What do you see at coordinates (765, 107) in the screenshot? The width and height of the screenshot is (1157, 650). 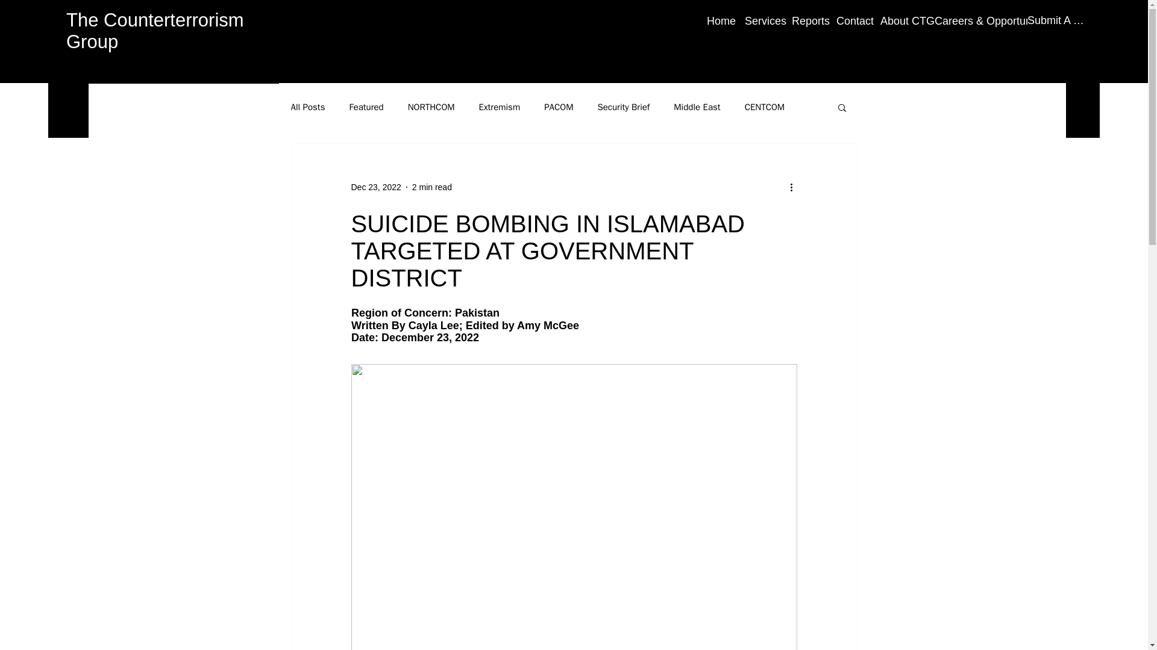 I see `CENTCOM` at bounding box center [765, 107].